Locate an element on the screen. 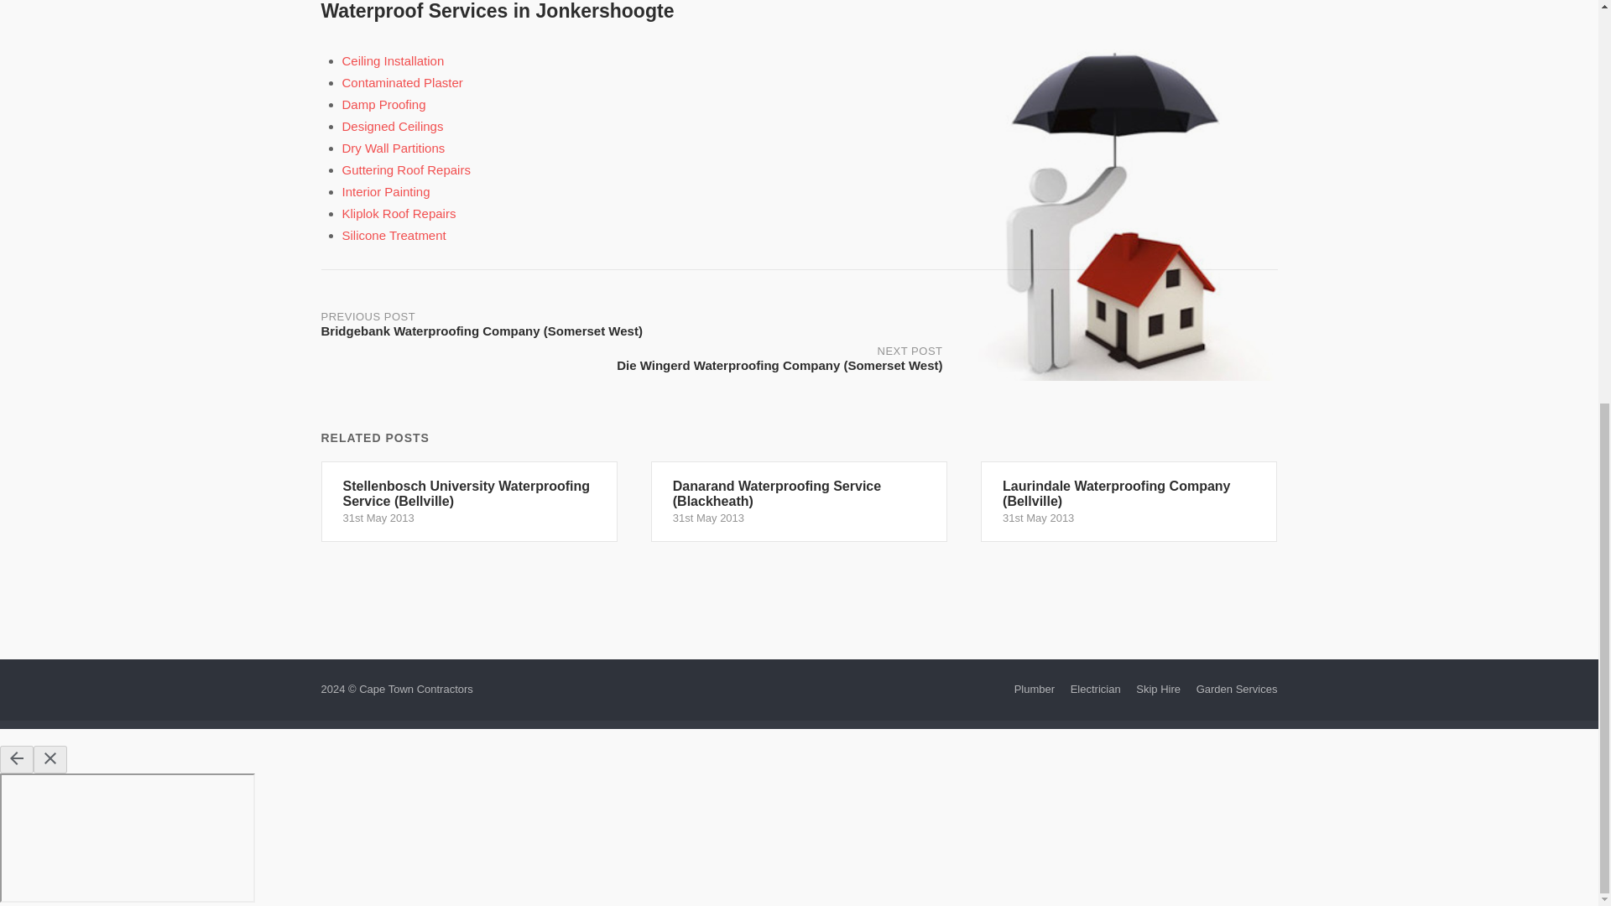 This screenshot has width=1611, height=906. Interior Painting is located at coordinates (386, 191).